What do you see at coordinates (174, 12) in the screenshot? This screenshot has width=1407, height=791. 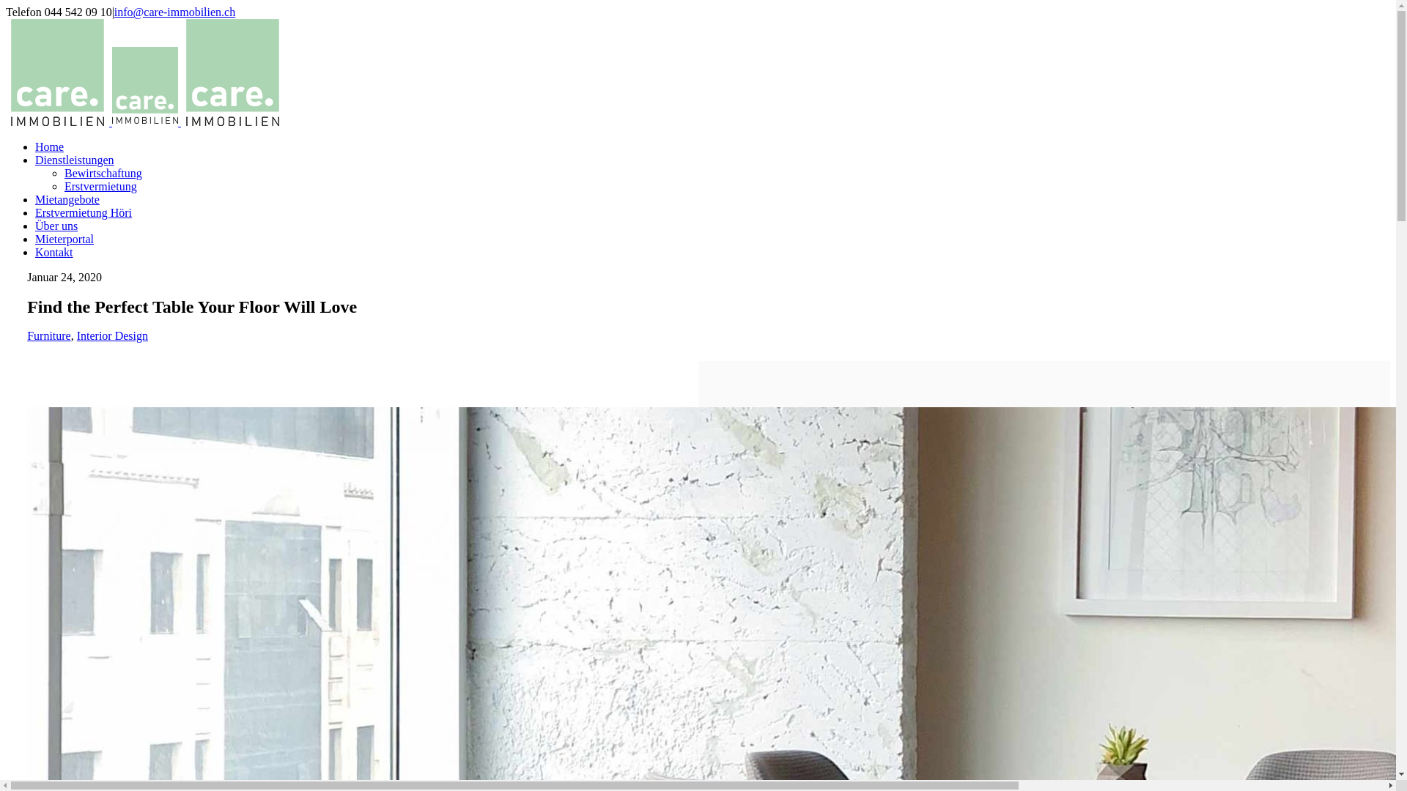 I see `info@care-immobilien.ch` at bounding box center [174, 12].